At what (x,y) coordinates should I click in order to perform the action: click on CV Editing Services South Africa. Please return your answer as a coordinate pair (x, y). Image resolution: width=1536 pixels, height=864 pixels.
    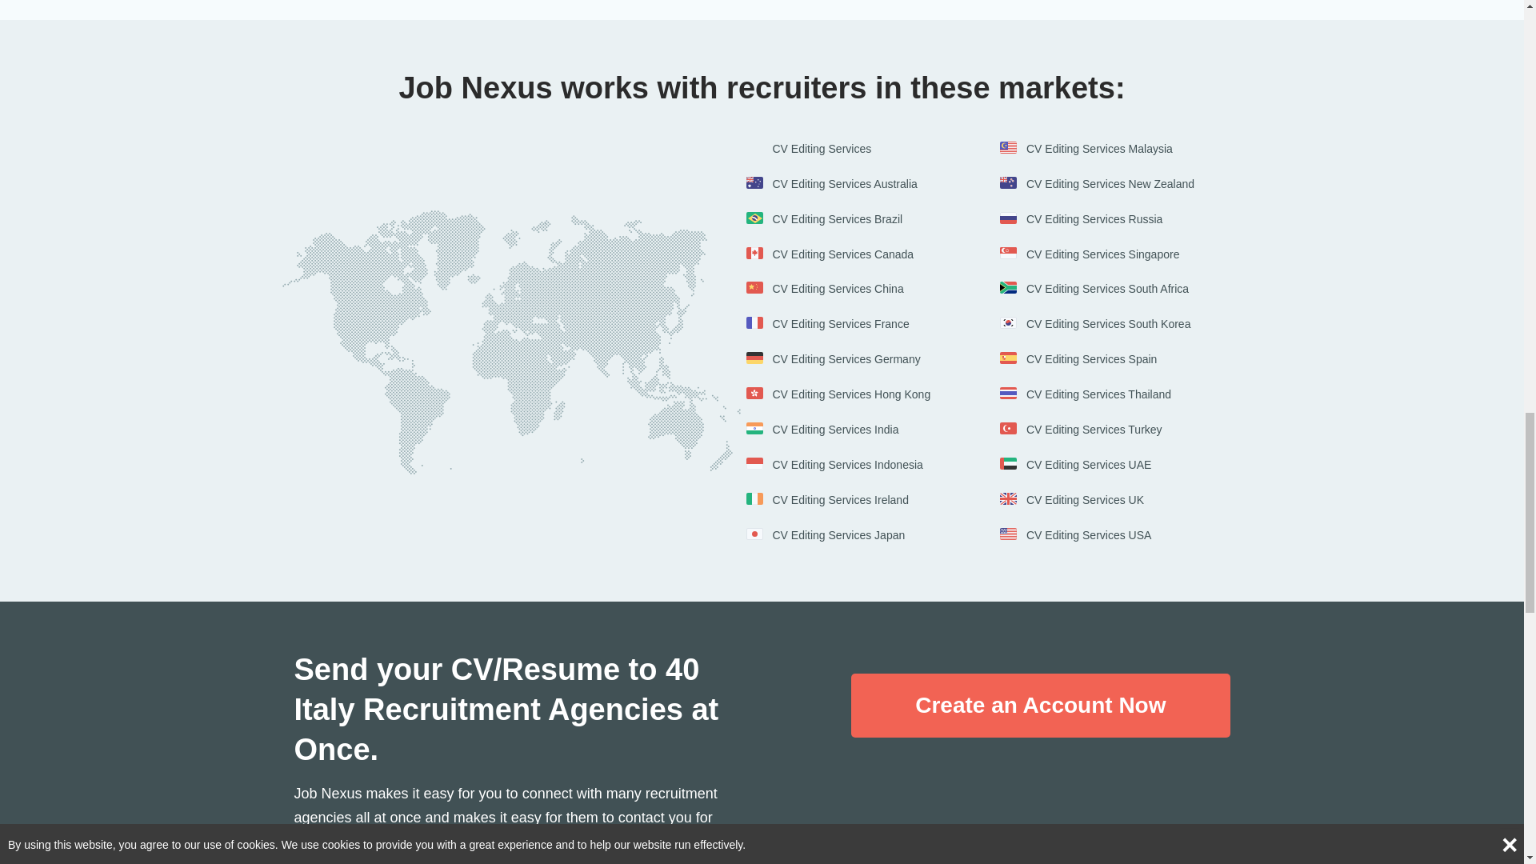
    Looking at the image, I should click on (1102, 290).